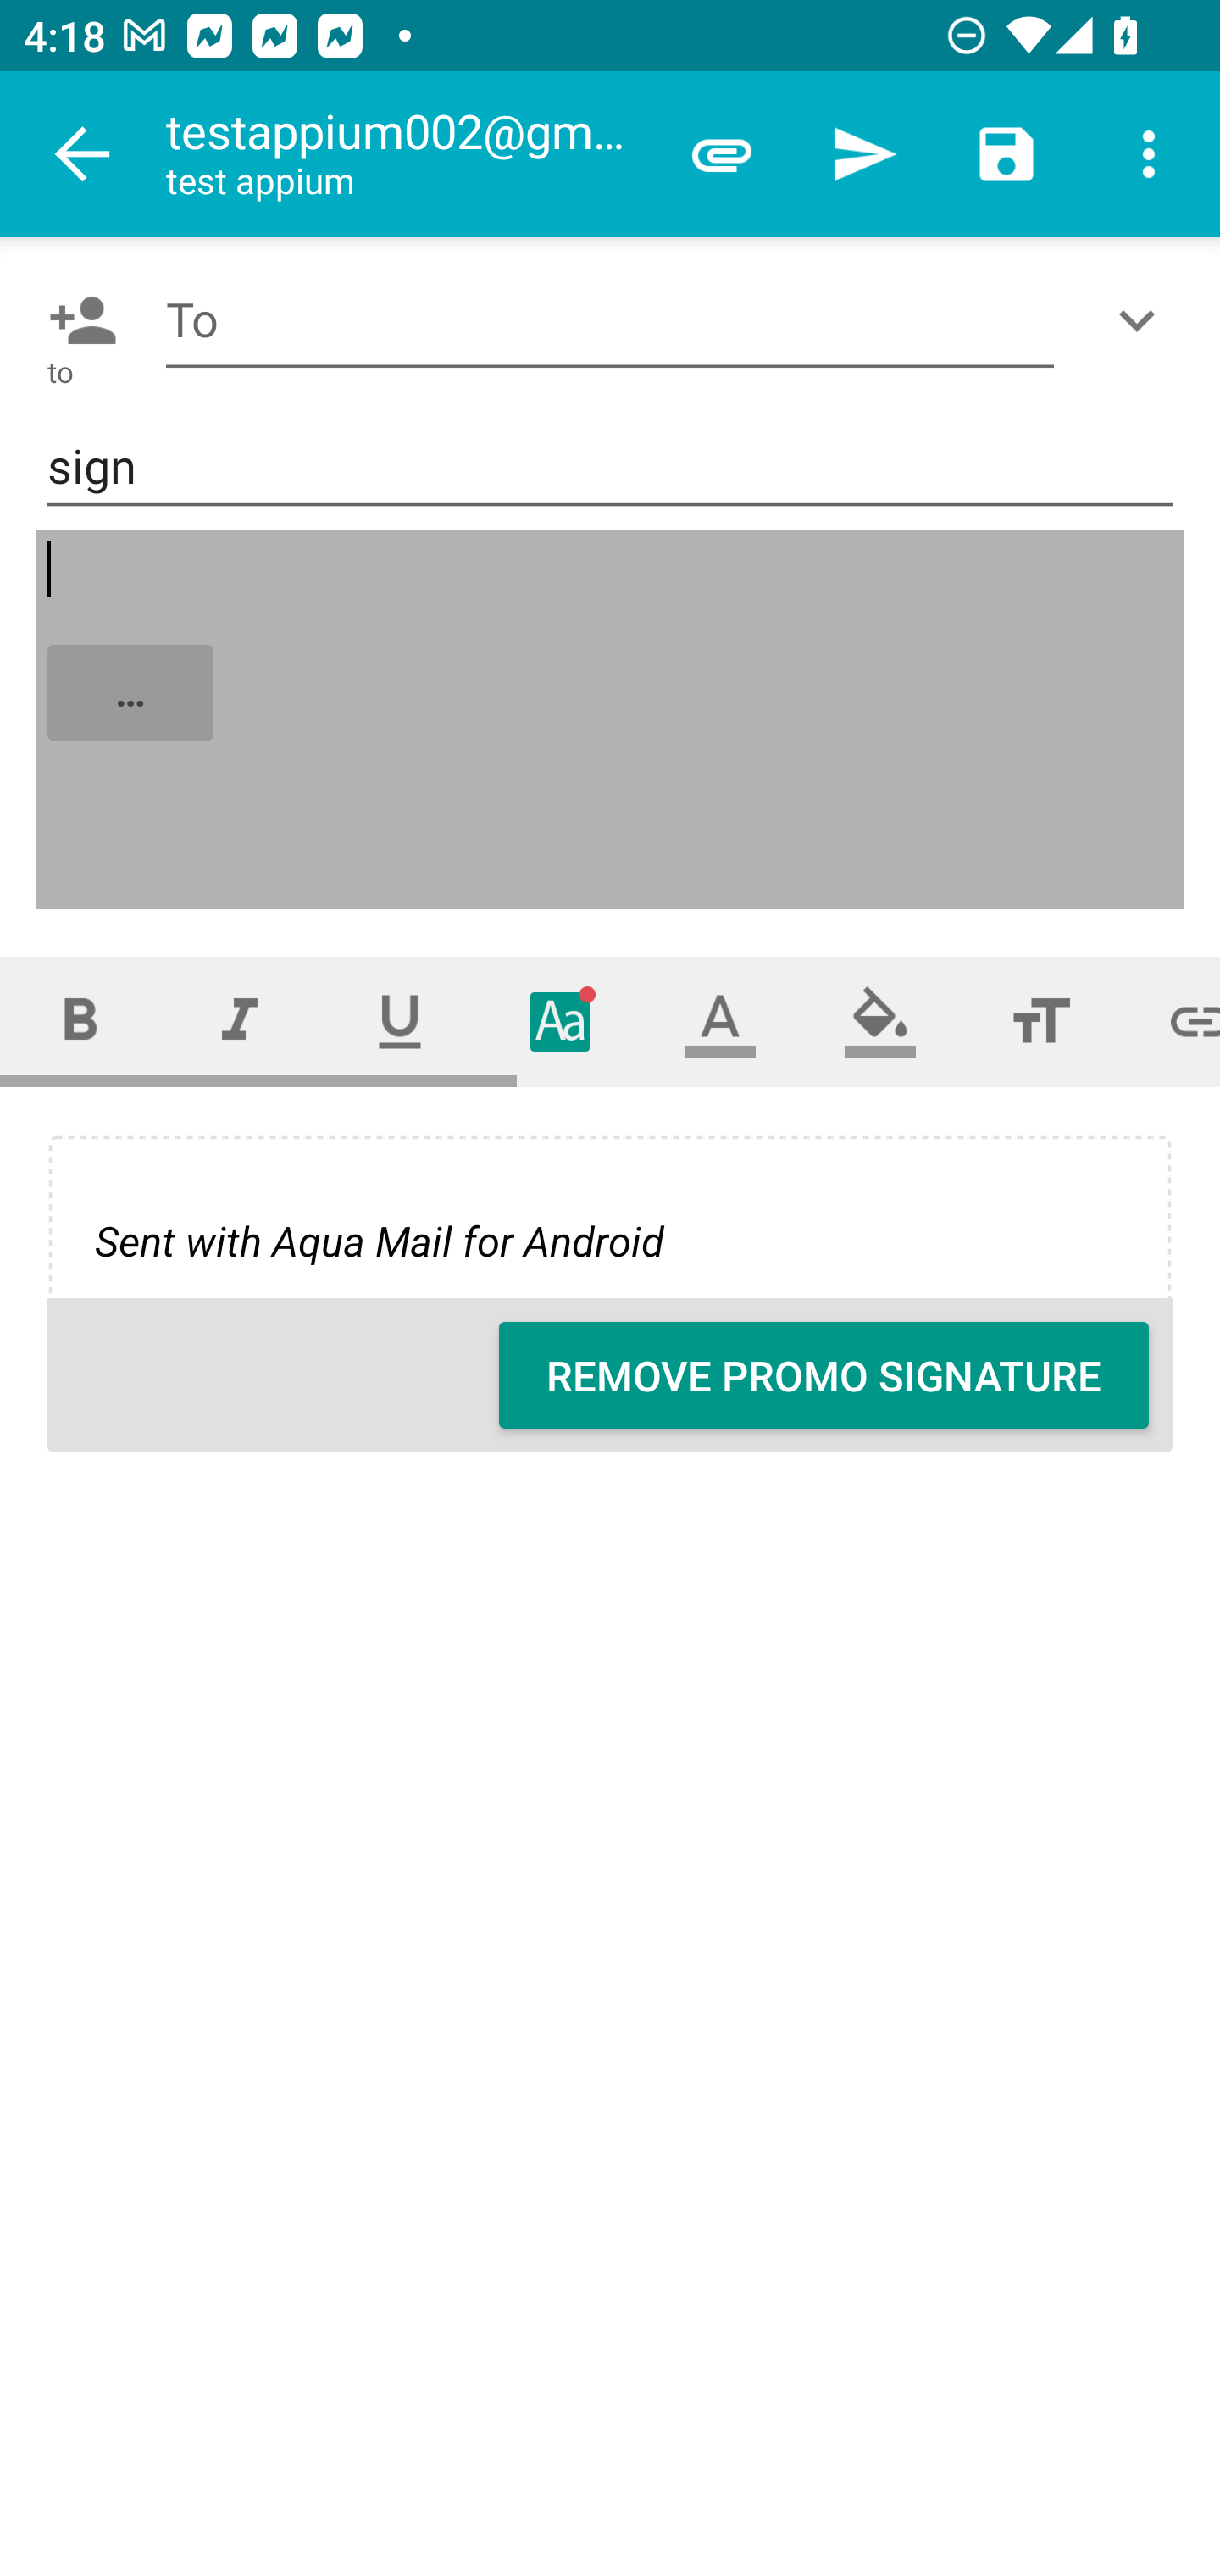 Image resolution: width=1220 pixels, height=2576 pixels. What do you see at coordinates (864, 154) in the screenshot?
I see `Send` at bounding box center [864, 154].